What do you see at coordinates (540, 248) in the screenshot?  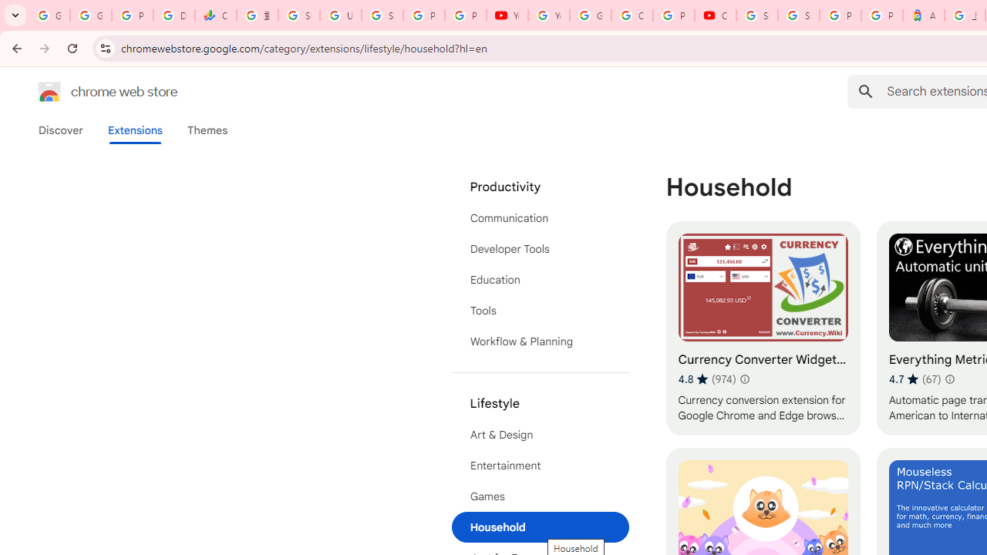 I see `Developer Tools` at bounding box center [540, 248].